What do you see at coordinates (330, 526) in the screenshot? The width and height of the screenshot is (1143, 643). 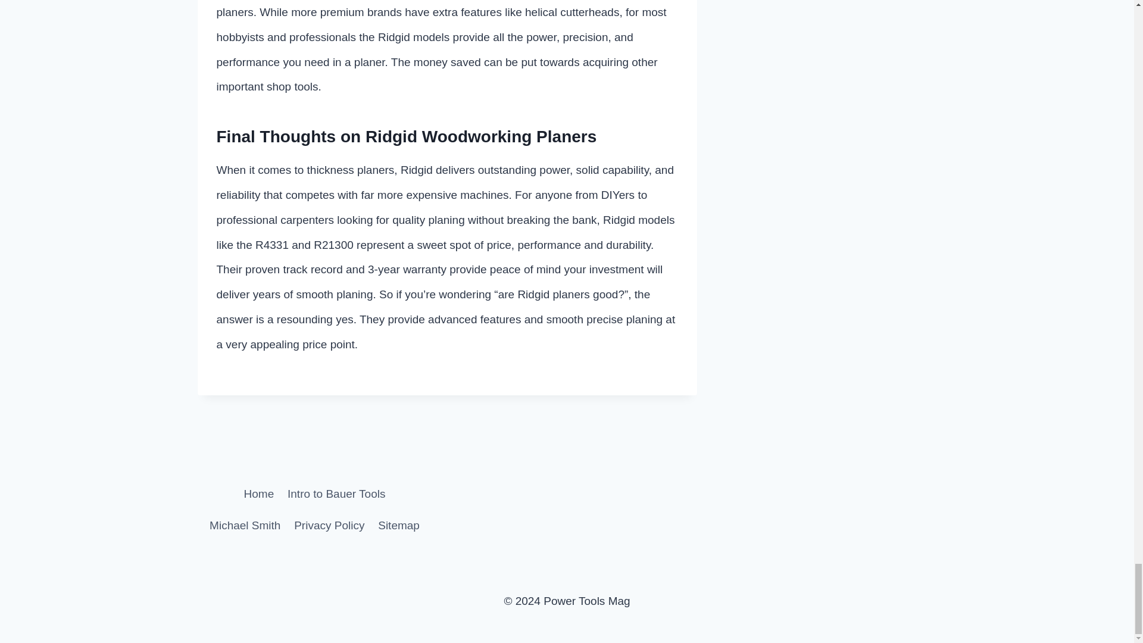 I see `Privacy Policy` at bounding box center [330, 526].